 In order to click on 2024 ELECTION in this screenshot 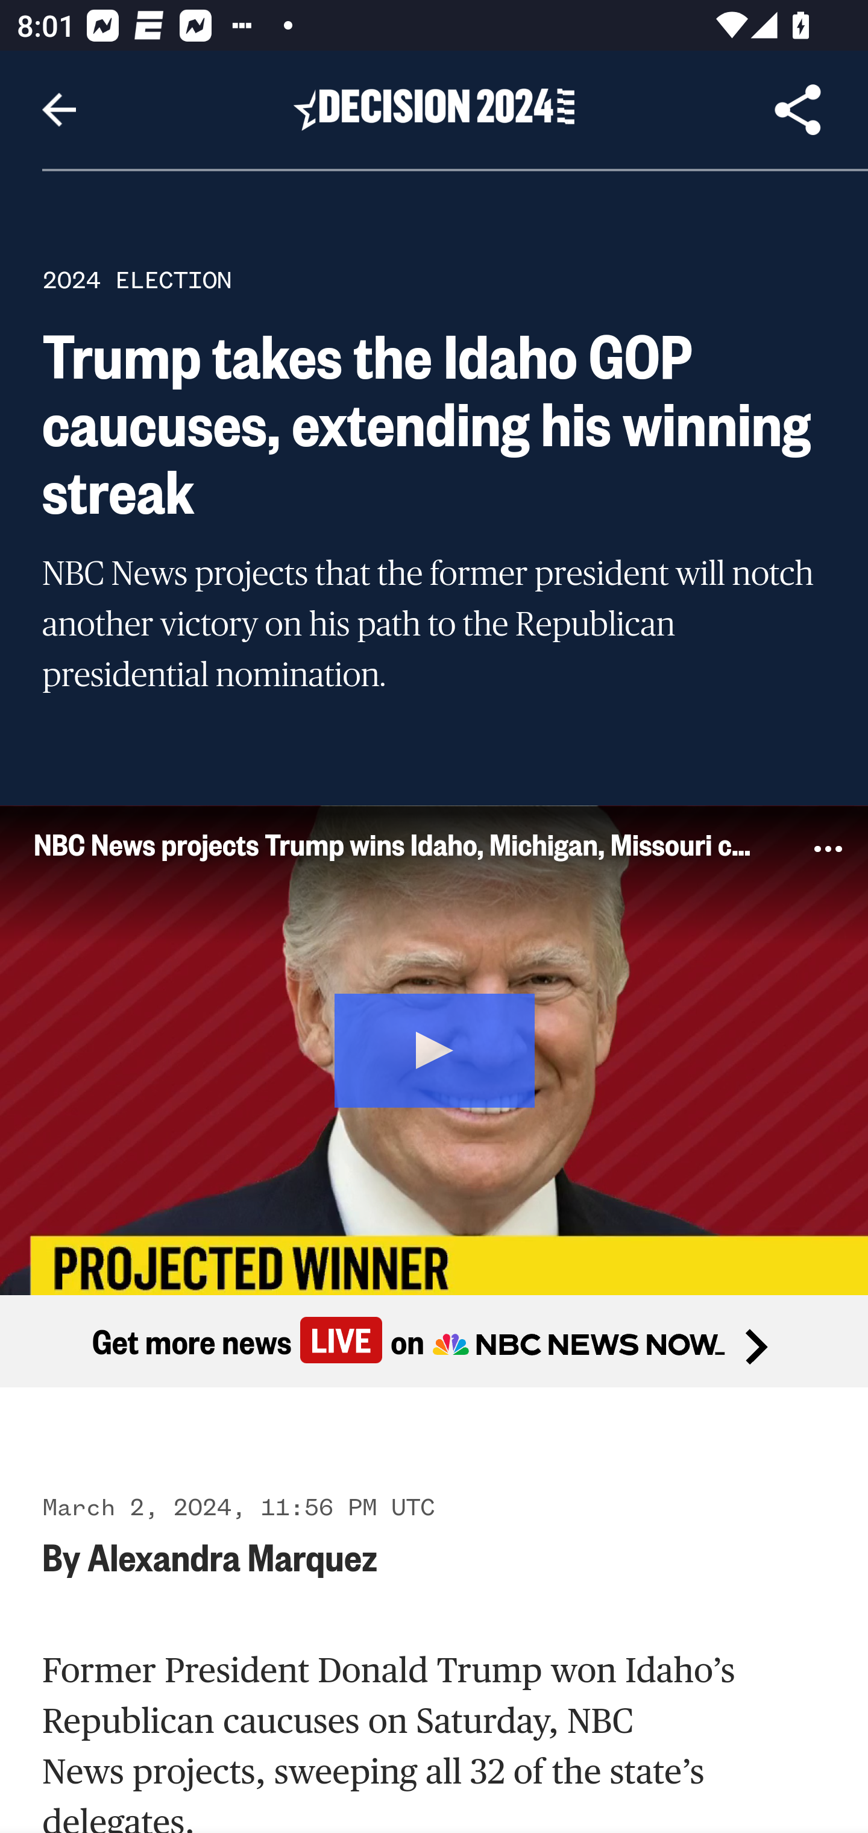, I will do `click(137, 280)`.